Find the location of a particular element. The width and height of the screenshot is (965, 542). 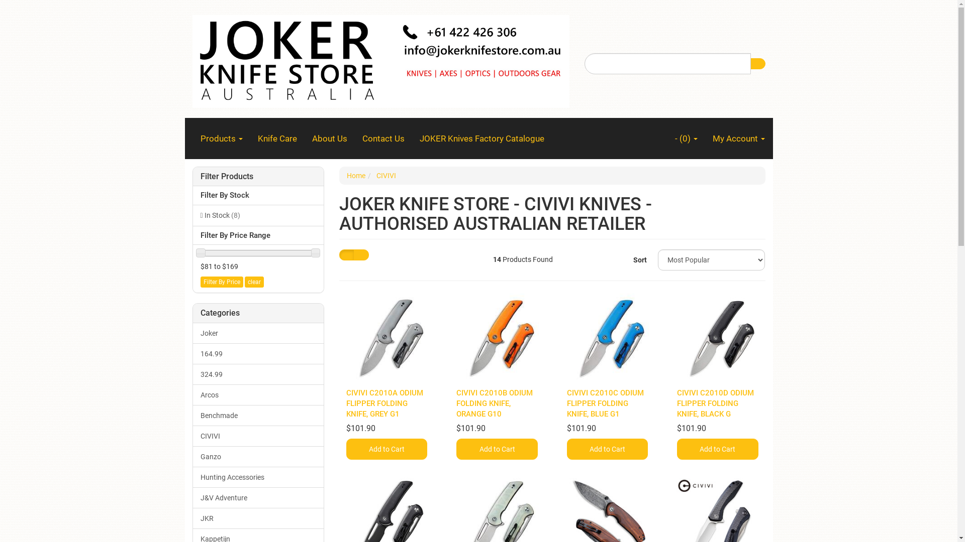

Knife Care is located at coordinates (277, 139).